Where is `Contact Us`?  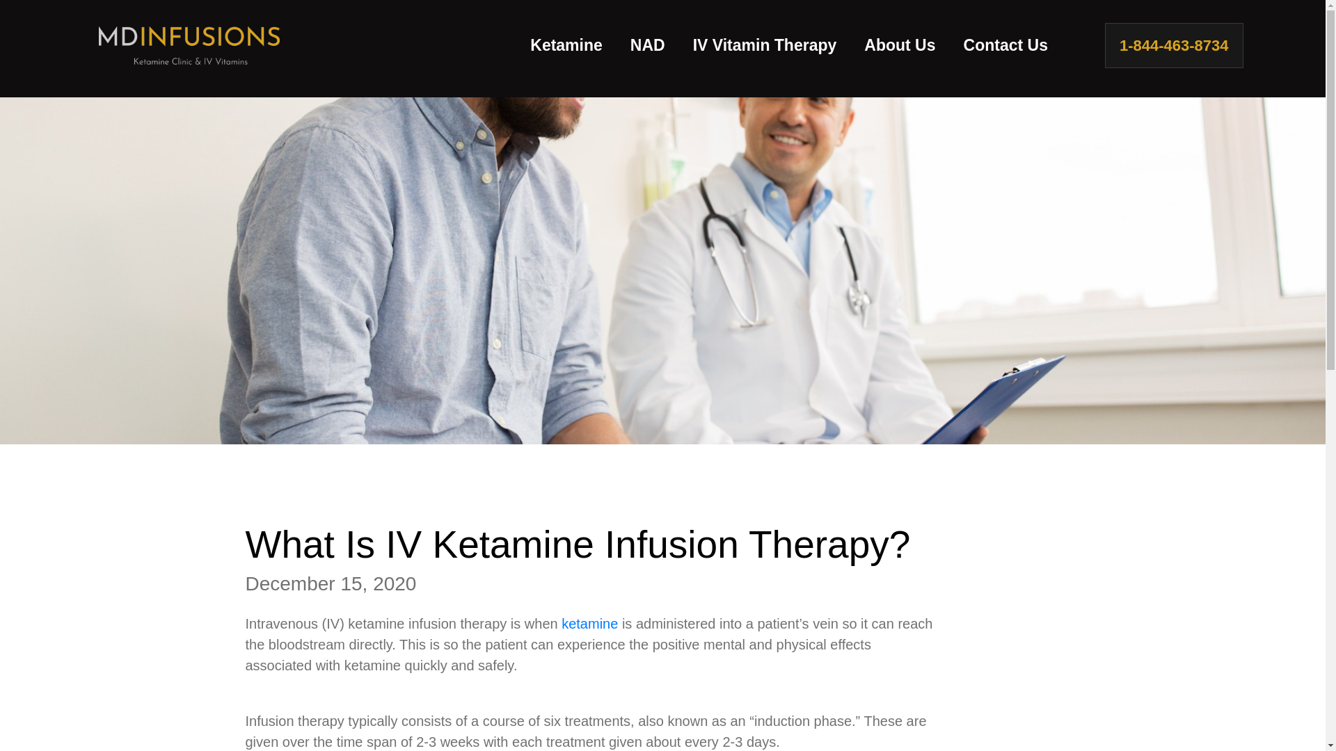 Contact Us is located at coordinates (1006, 46).